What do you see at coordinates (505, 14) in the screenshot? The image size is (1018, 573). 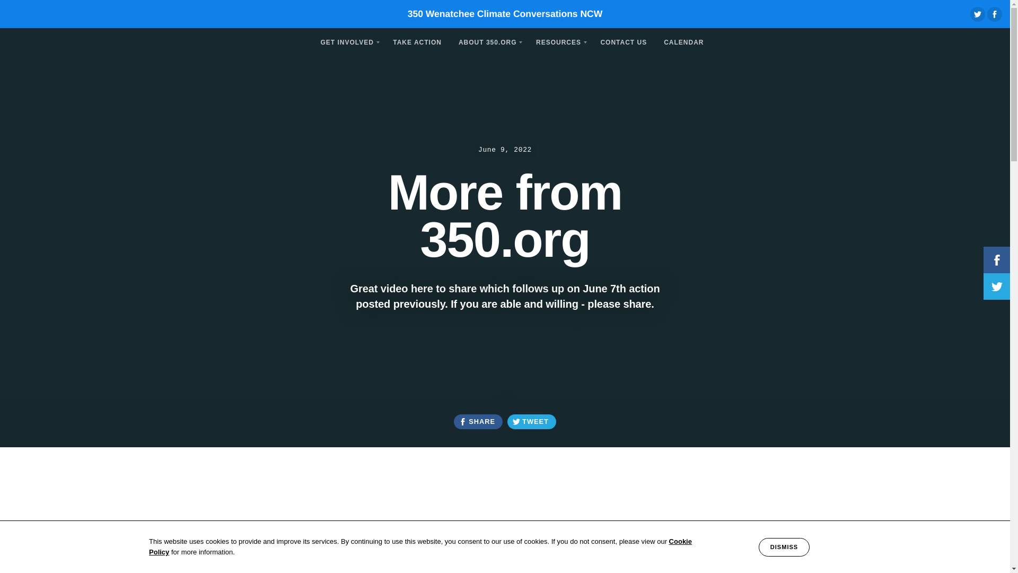 I see `350 Wenatchee Climate Conversations NCW` at bounding box center [505, 14].